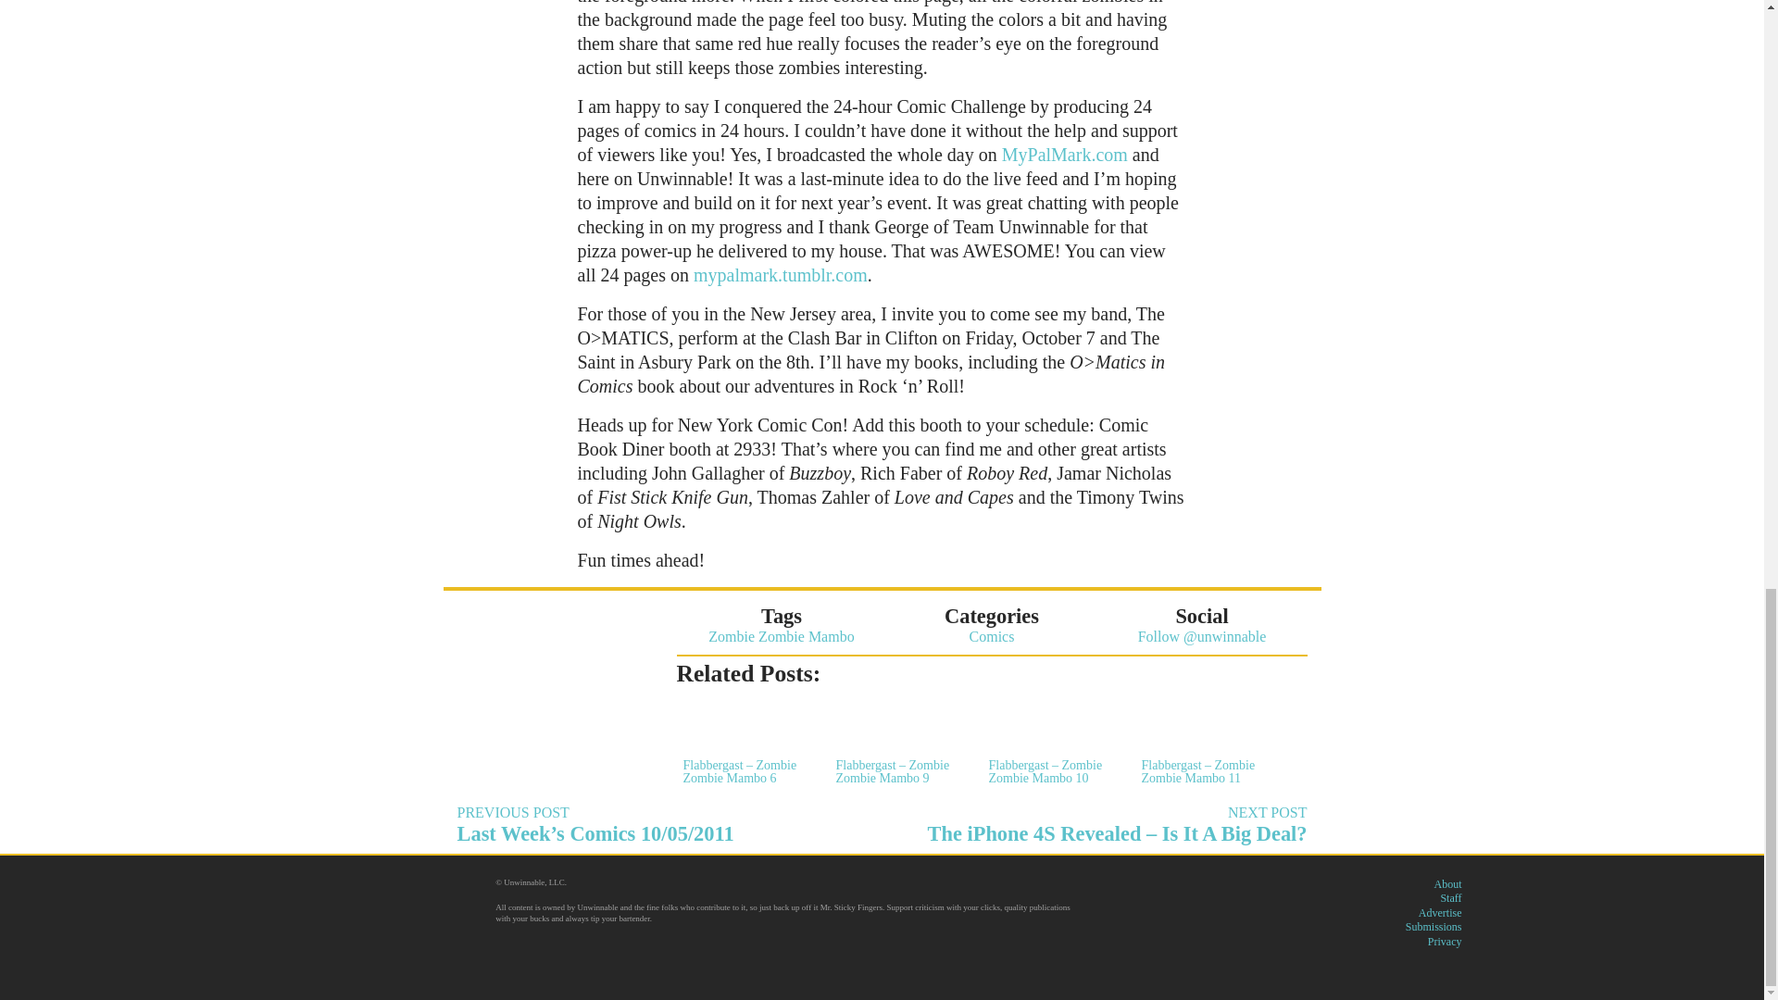  Describe the element at coordinates (1450, 898) in the screenshot. I see `Staff` at that location.